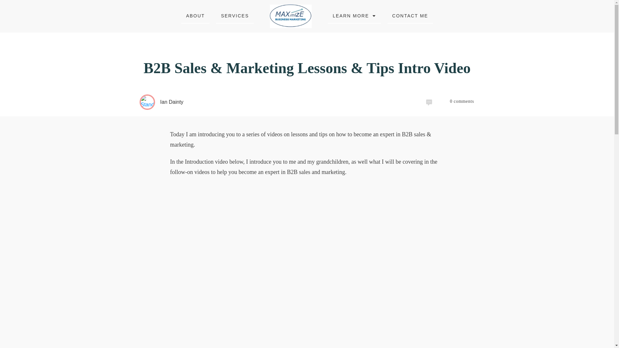  Describe the element at coordinates (355, 15) in the screenshot. I see `LEARN MORE` at that location.